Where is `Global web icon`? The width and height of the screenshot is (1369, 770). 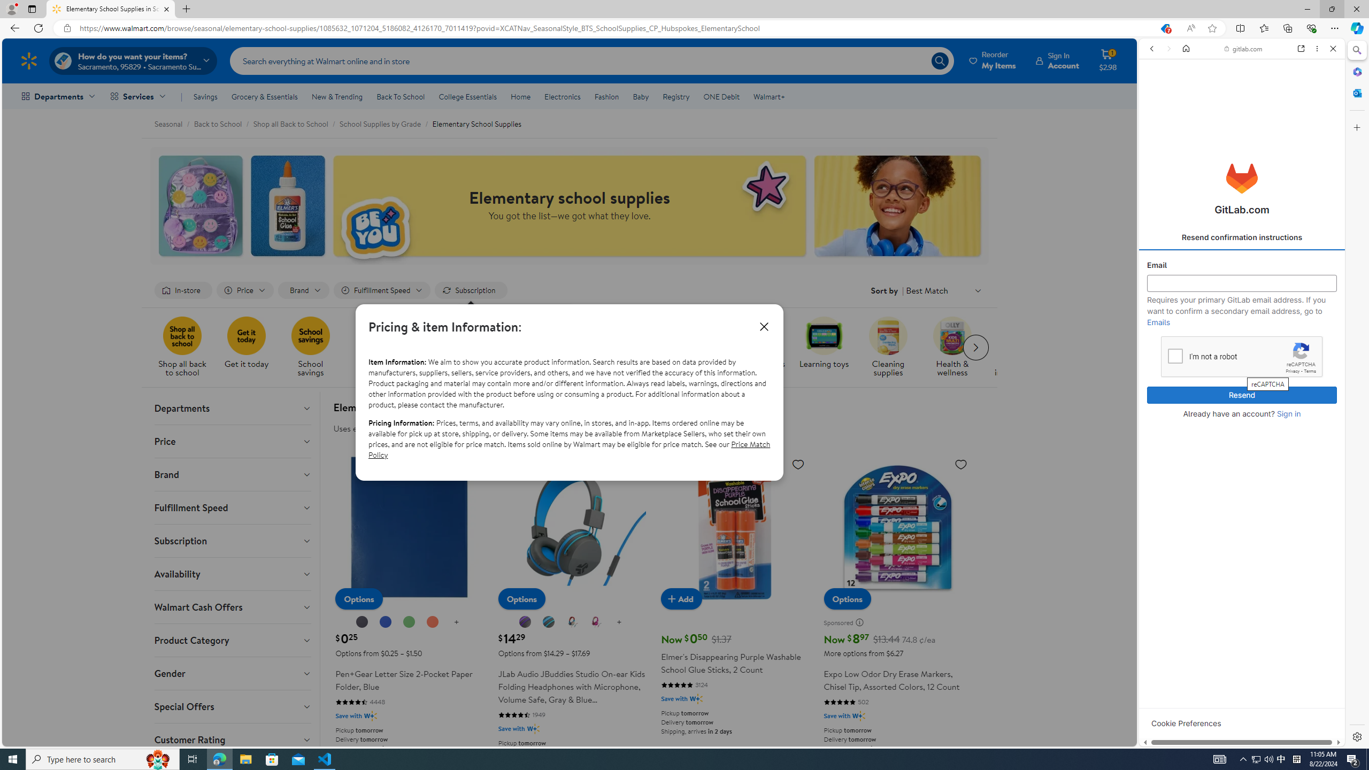 Global web icon is located at coordinates (1159, 600).